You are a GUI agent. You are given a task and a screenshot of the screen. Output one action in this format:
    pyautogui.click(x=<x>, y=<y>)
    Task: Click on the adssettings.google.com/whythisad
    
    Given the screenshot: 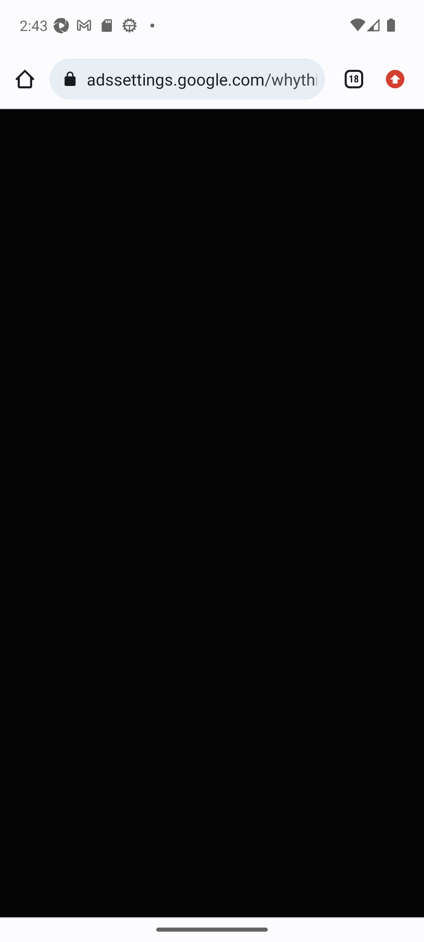 What is the action you would take?
    pyautogui.click(x=202, y=79)
    